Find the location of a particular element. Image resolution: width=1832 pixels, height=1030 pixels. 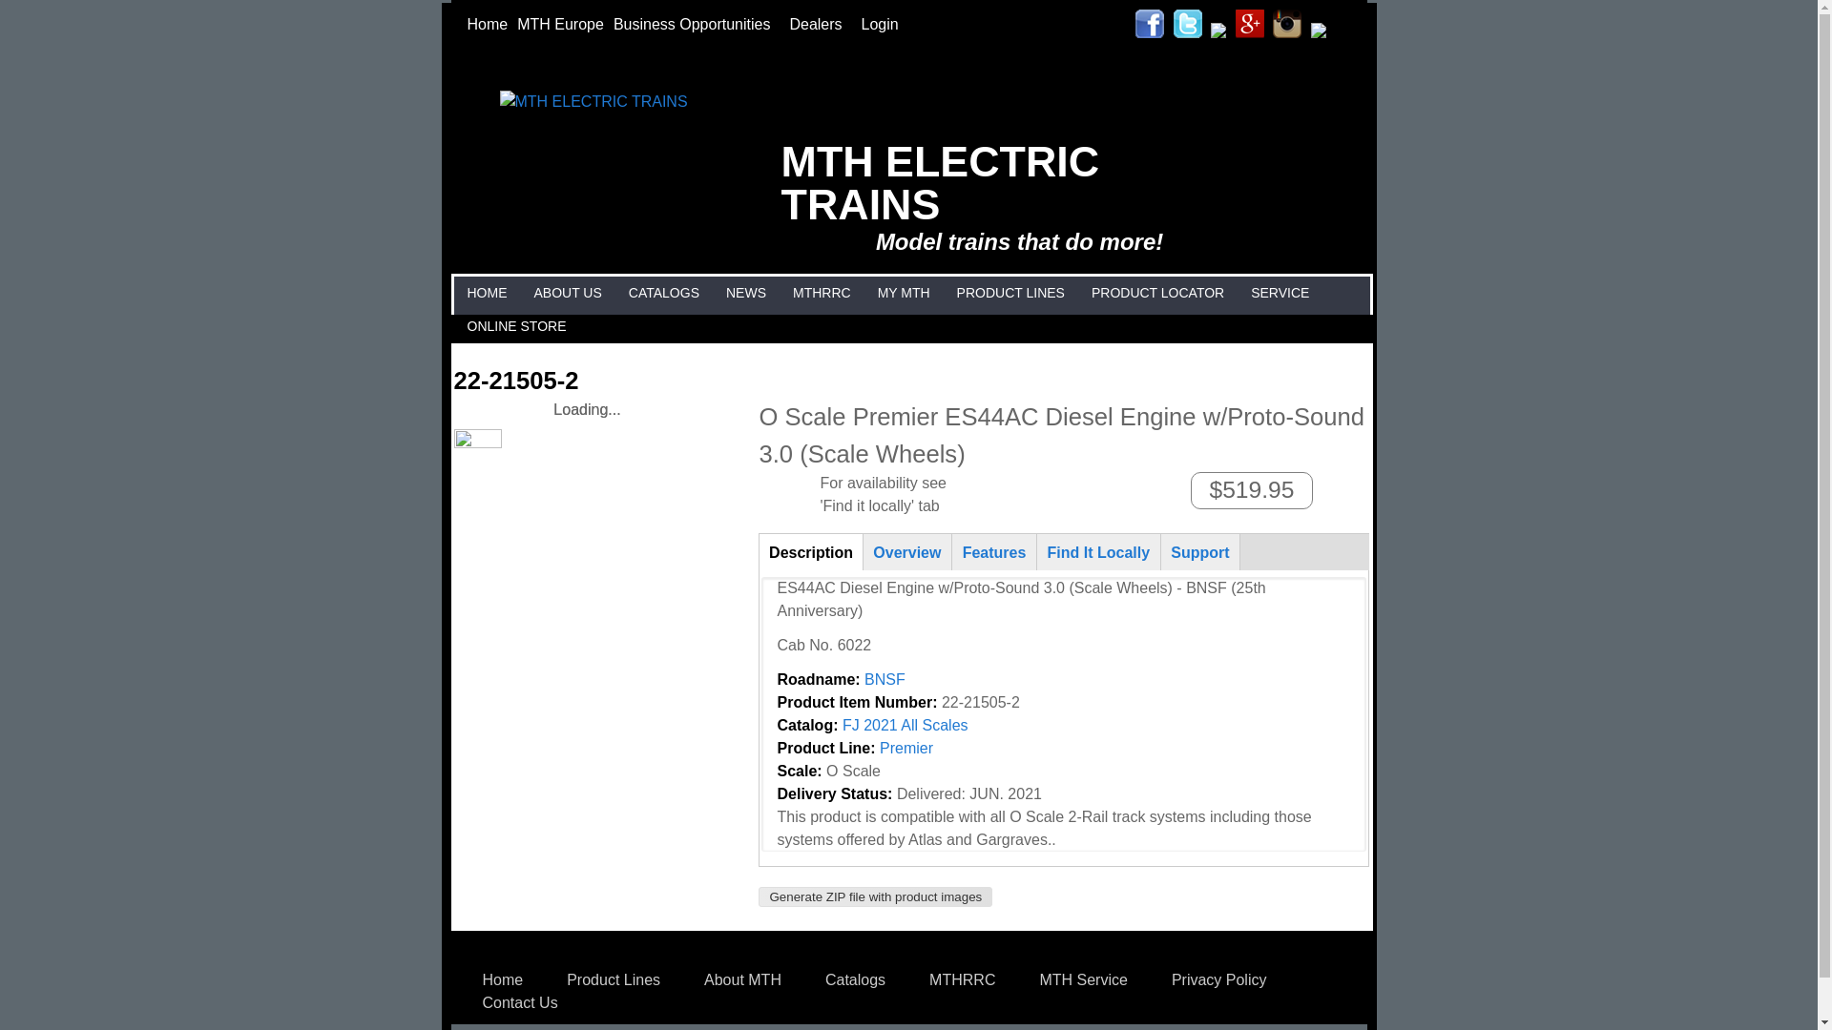

MTHRRC is located at coordinates (821, 294).